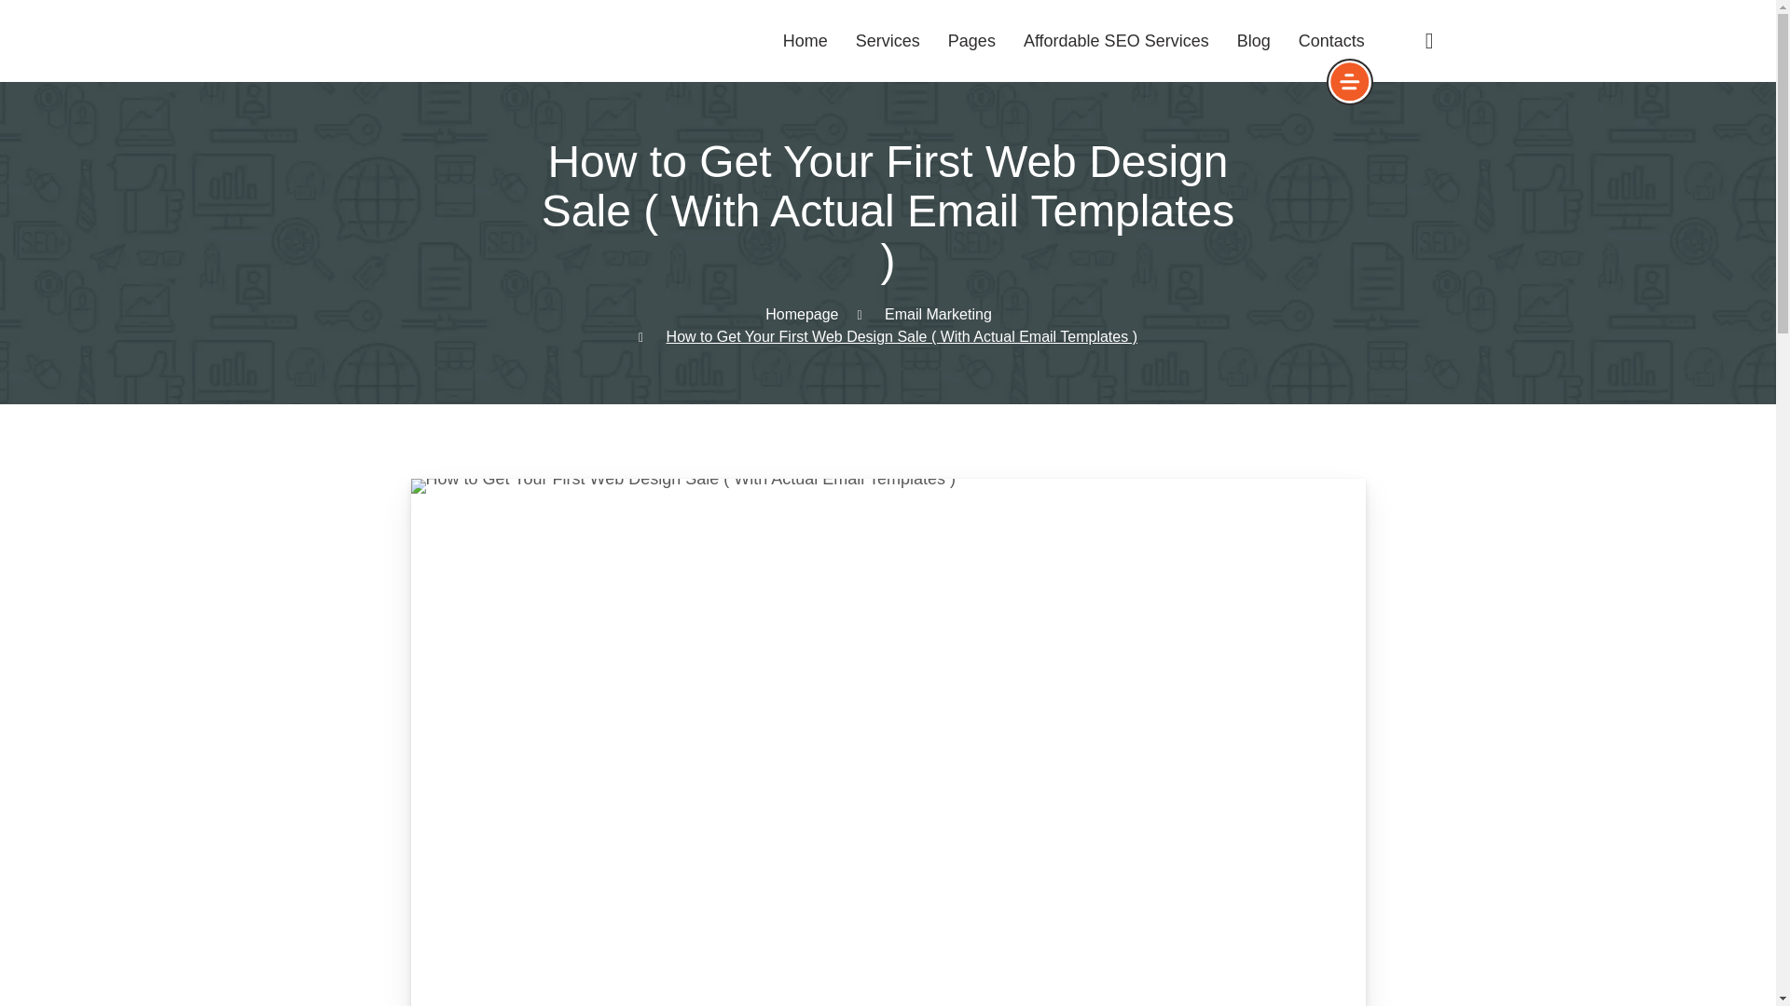 The width and height of the screenshot is (1790, 1006). What do you see at coordinates (1253, 40) in the screenshot?
I see `Blog` at bounding box center [1253, 40].